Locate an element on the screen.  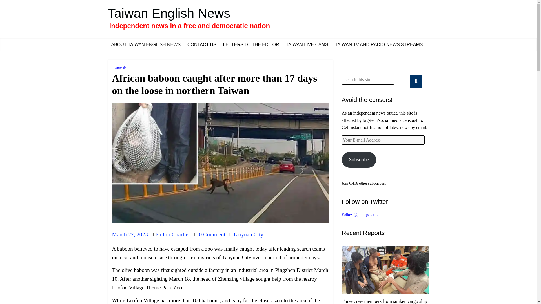
Taiwan English News is located at coordinates (169, 13).